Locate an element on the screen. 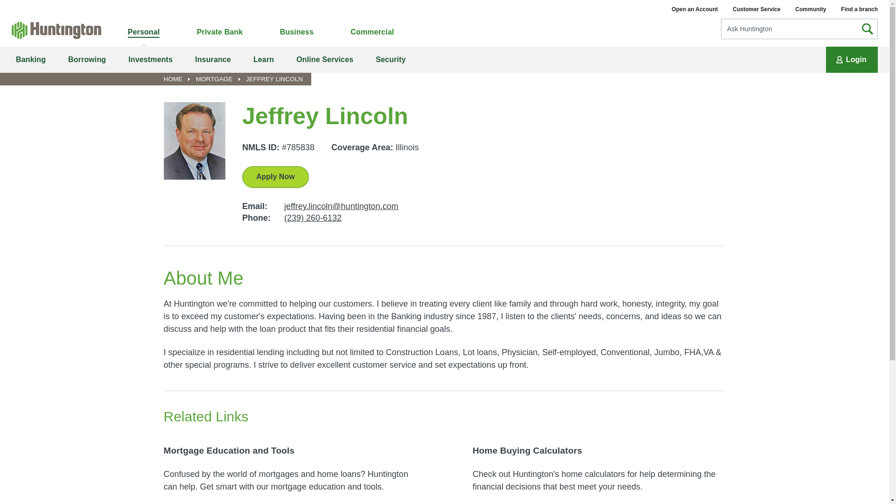 This screenshot has width=896, height=504. Huntington Customer Service is located at coordinates (756, 9).